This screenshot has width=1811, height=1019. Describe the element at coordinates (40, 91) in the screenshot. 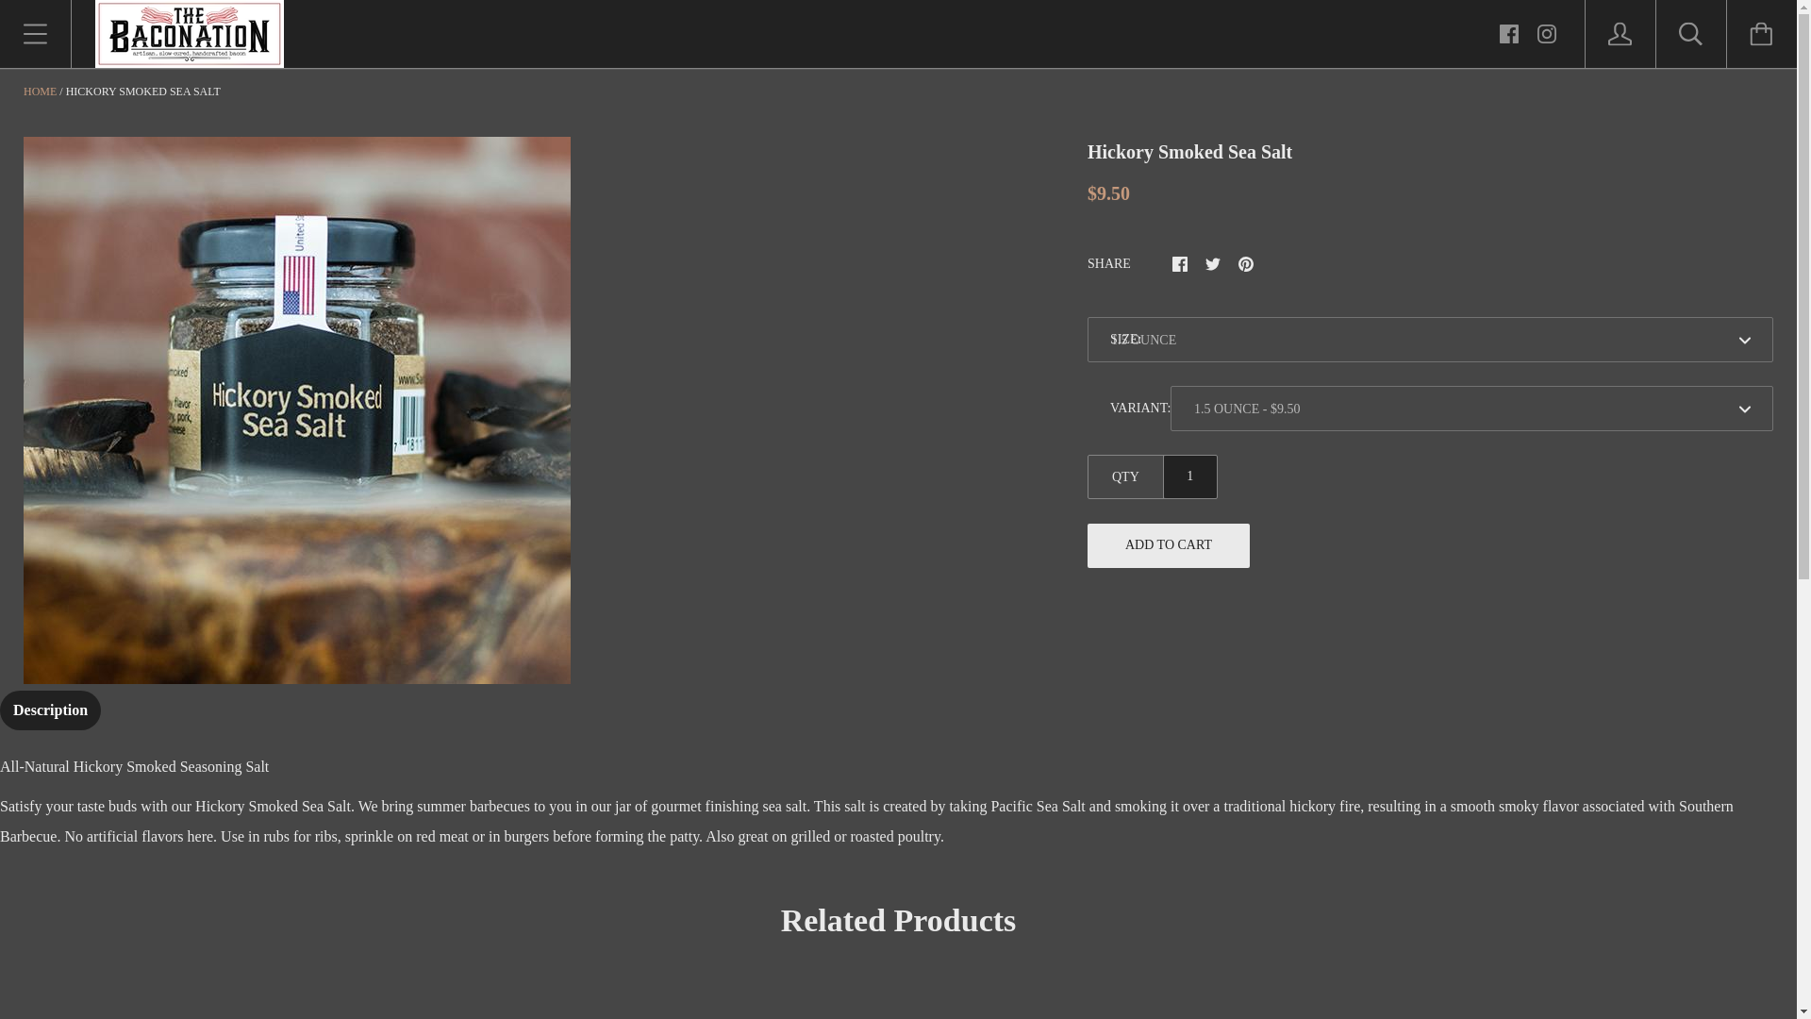

I see `HOME` at that location.